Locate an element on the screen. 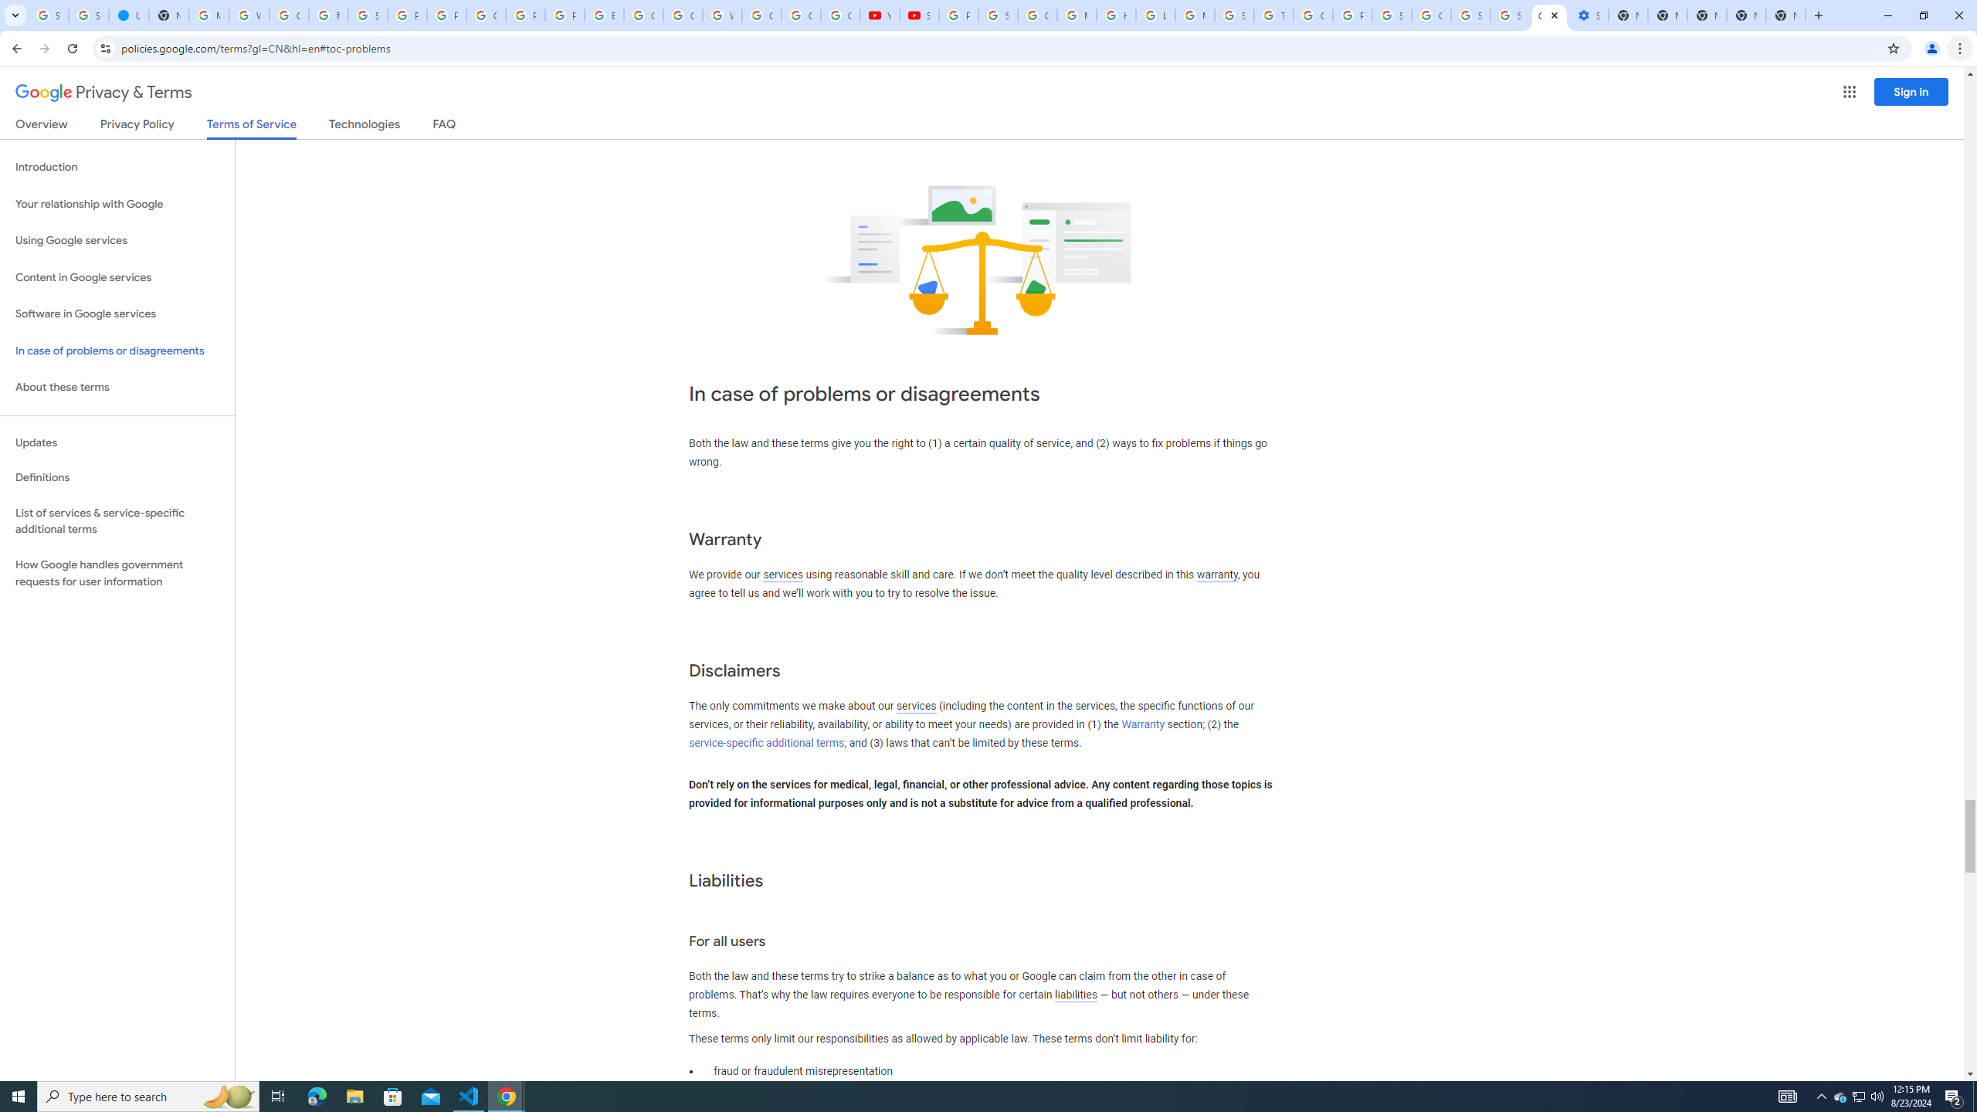 Image resolution: width=1977 pixels, height=1112 pixels. liabilities is located at coordinates (1075, 995).